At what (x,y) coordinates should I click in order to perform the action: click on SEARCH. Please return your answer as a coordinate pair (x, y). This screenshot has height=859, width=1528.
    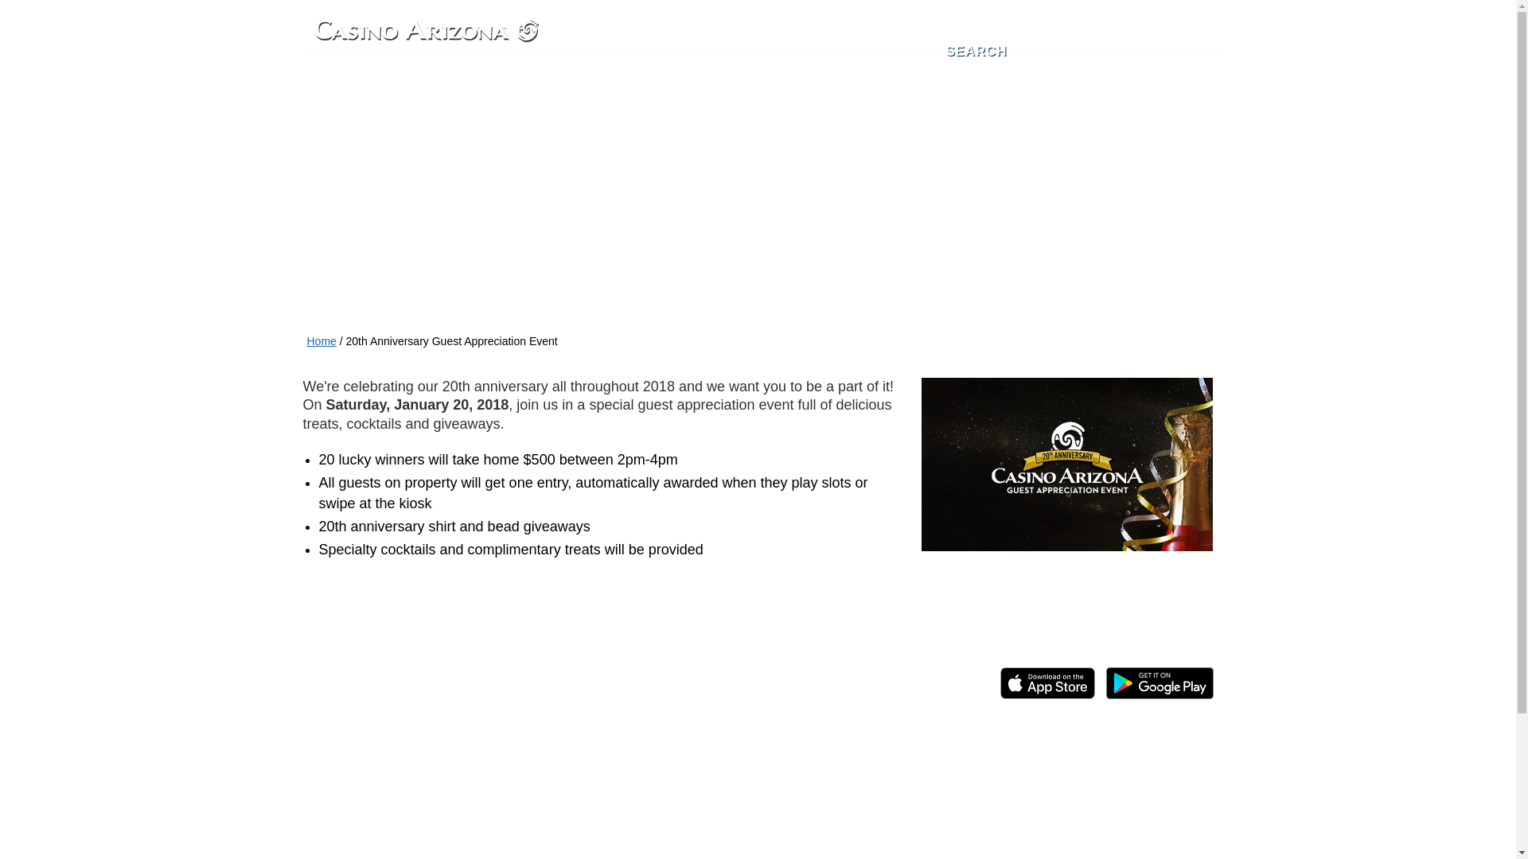
    Looking at the image, I should click on (976, 51).